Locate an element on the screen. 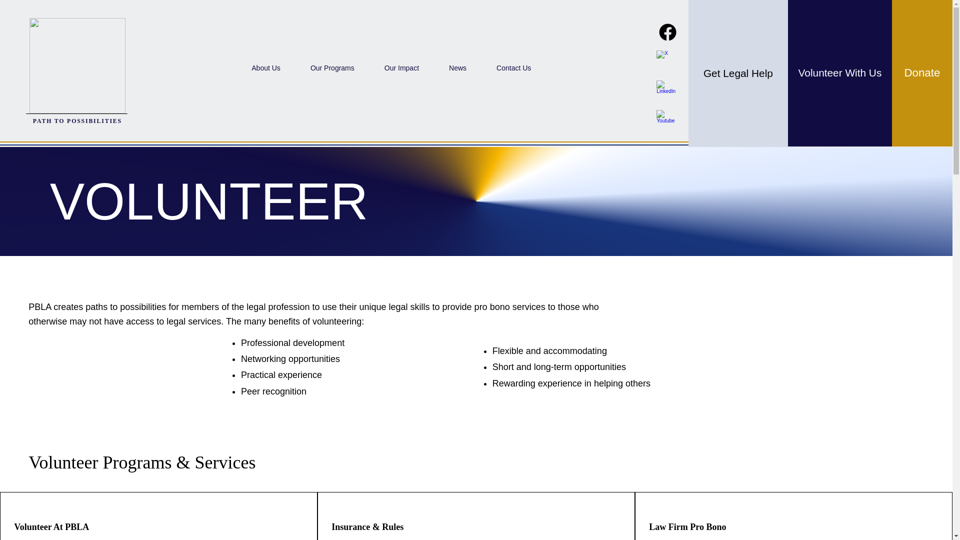 The height and width of the screenshot is (540, 960). News is located at coordinates (457, 68).